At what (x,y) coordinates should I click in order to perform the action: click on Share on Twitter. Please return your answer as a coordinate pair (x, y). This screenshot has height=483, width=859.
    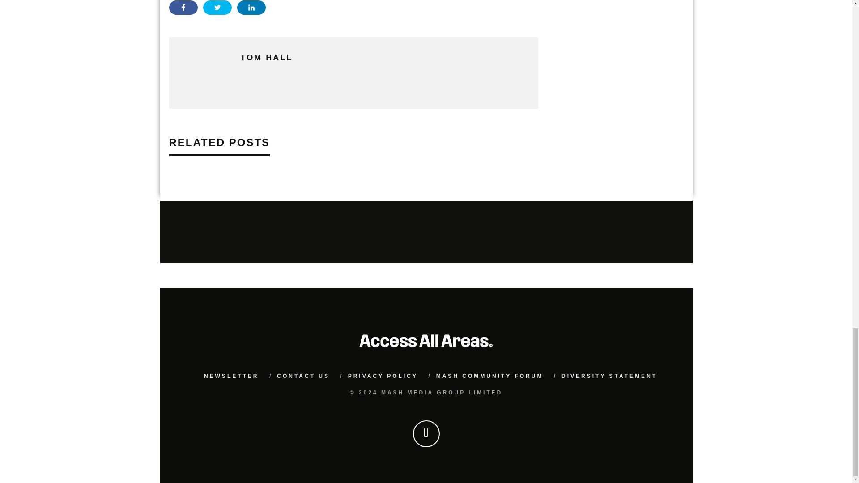
    Looking at the image, I should click on (217, 8).